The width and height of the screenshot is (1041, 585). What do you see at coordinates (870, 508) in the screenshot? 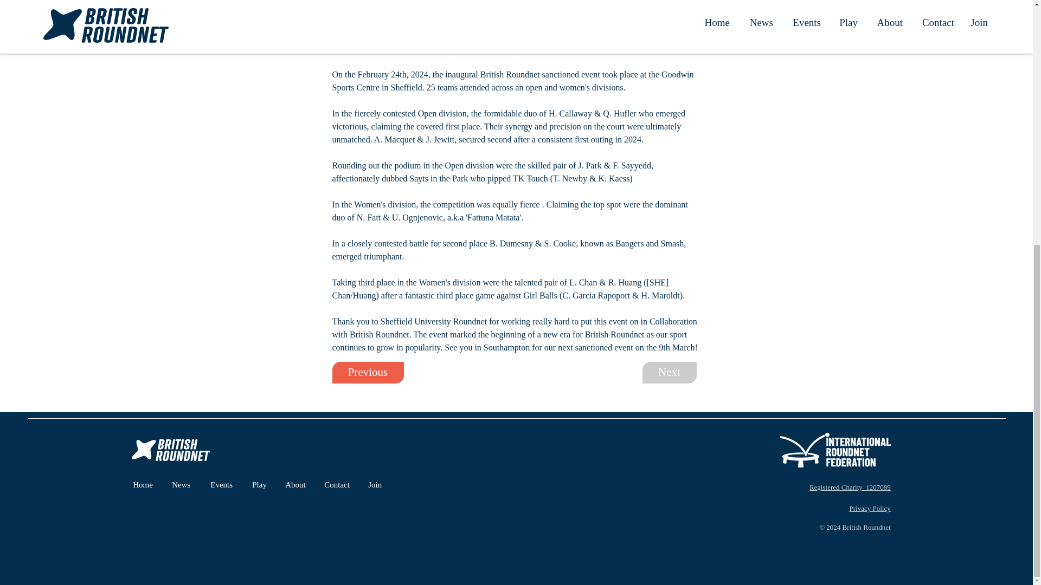
I see `Privacy Policy` at bounding box center [870, 508].